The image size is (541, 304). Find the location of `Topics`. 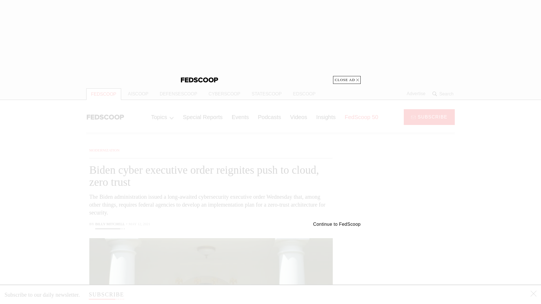

Topics is located at coordinates (162, 117).